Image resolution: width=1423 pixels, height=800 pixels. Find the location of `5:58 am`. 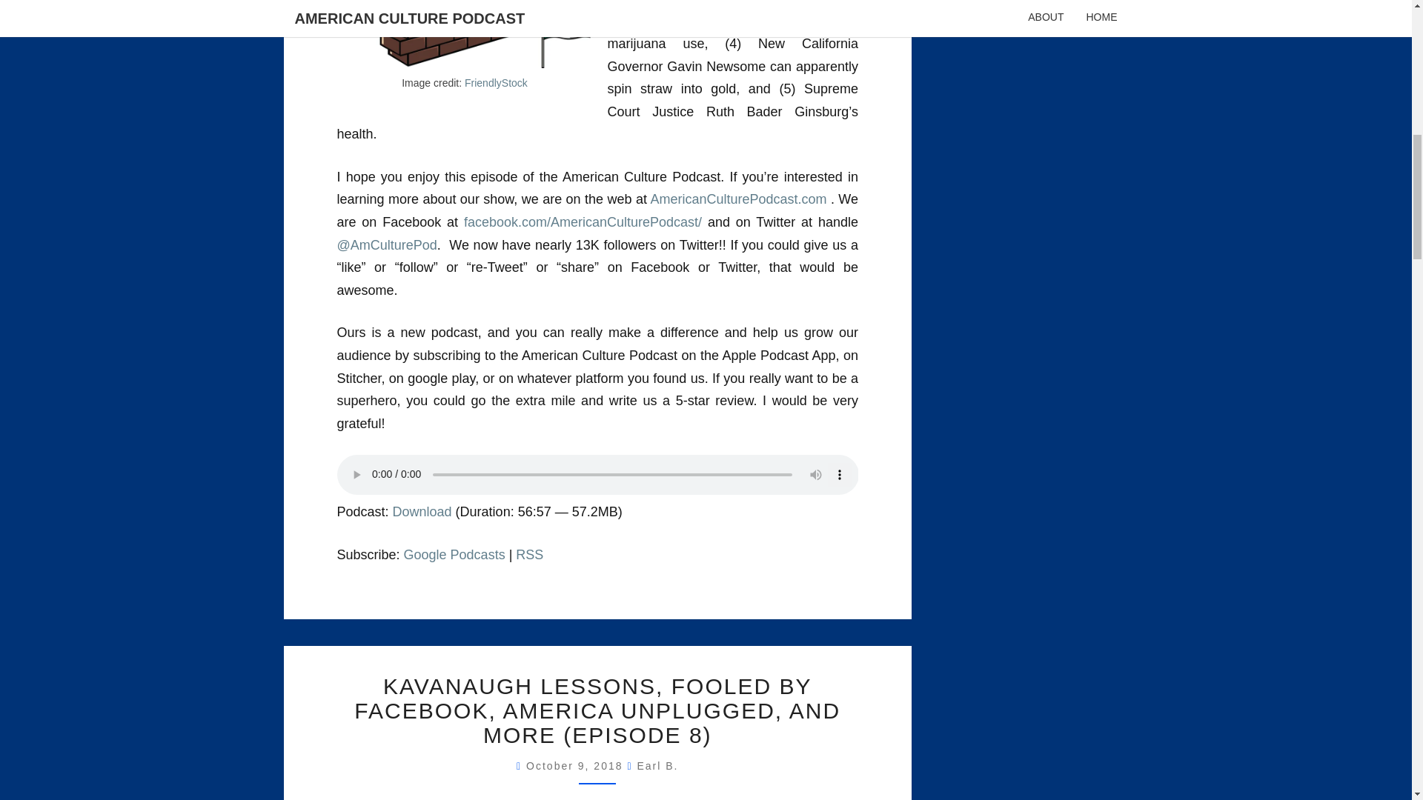

5:58 am is located at coordinates (577, 766).